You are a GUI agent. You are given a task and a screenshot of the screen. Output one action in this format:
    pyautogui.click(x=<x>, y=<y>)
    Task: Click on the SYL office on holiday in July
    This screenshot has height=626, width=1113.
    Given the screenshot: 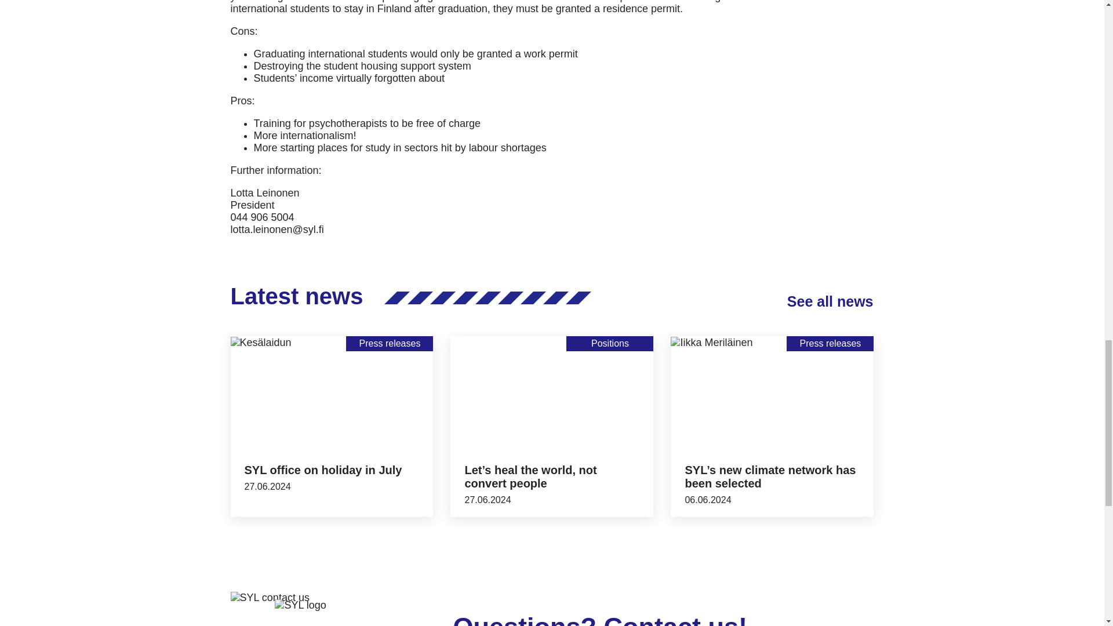 What is the action you would take?
    pyautogui.click(x=323, y=469)
    